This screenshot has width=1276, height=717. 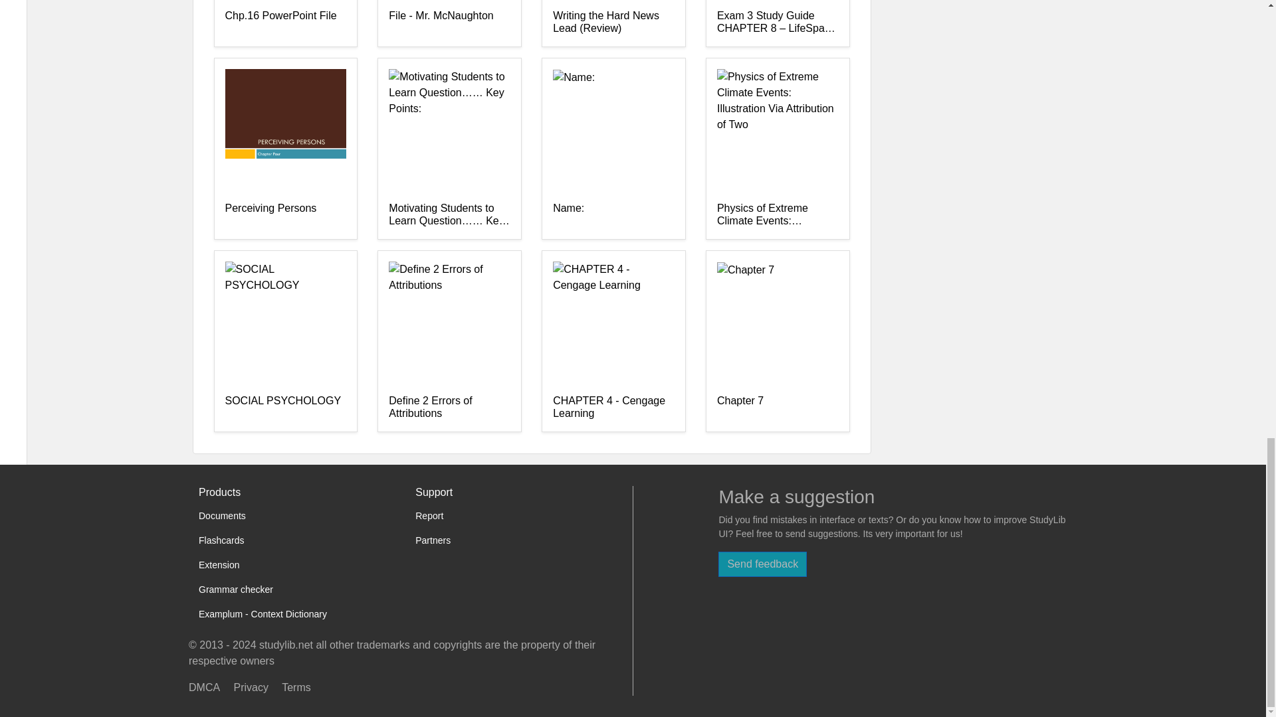 I want to click on Chapter 7, so click(x=778, y=408).